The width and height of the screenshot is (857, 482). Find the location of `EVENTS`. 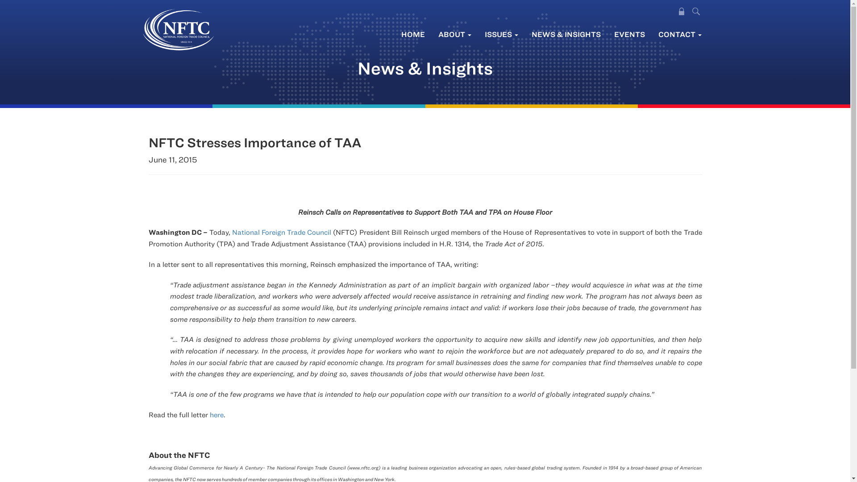

EVENTS is located at coordinates (629, 34).